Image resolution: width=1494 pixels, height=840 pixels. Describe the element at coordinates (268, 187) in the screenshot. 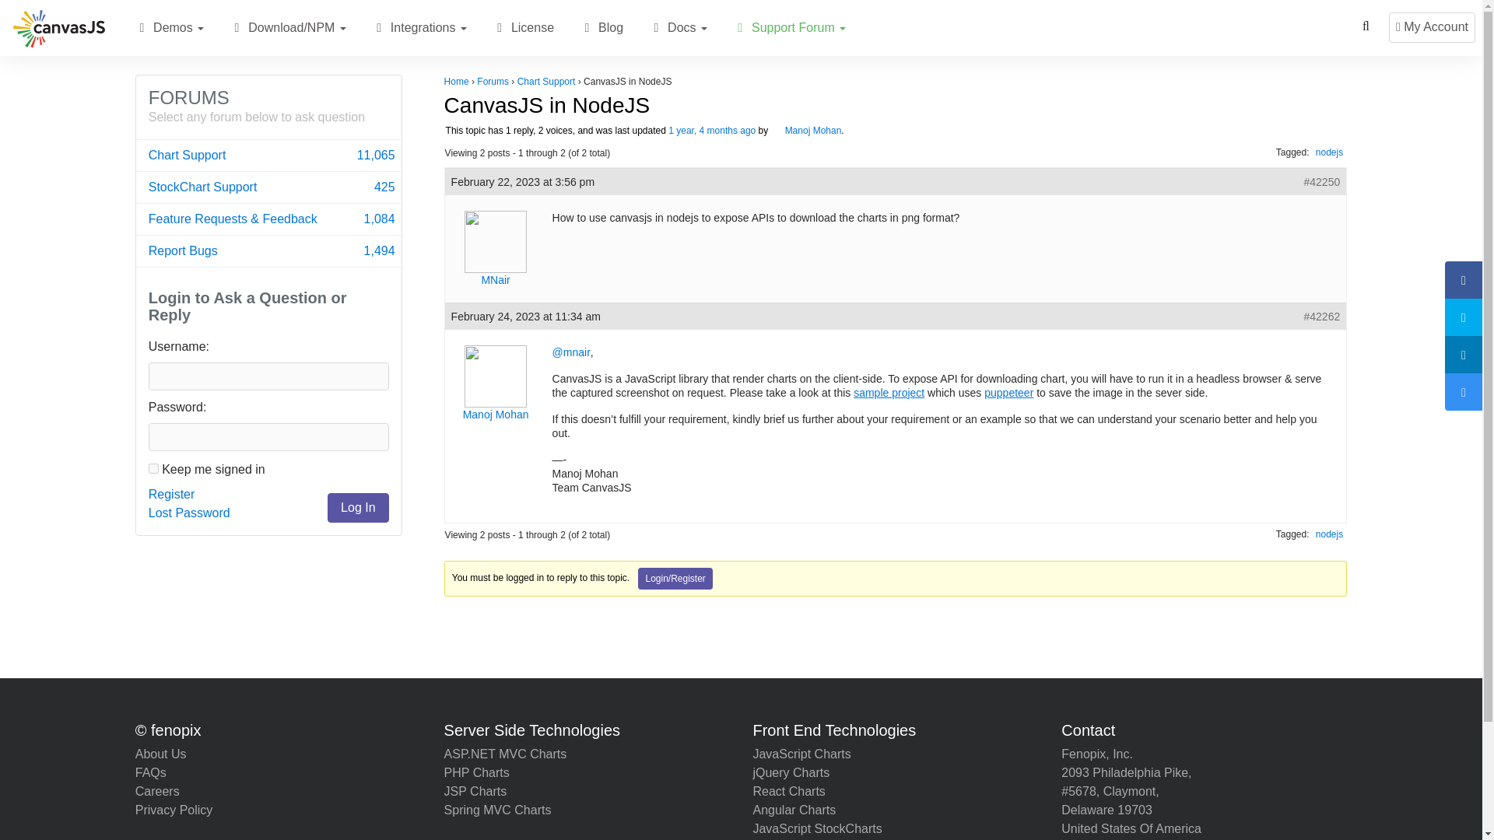

I see `Lost Password` at that location.